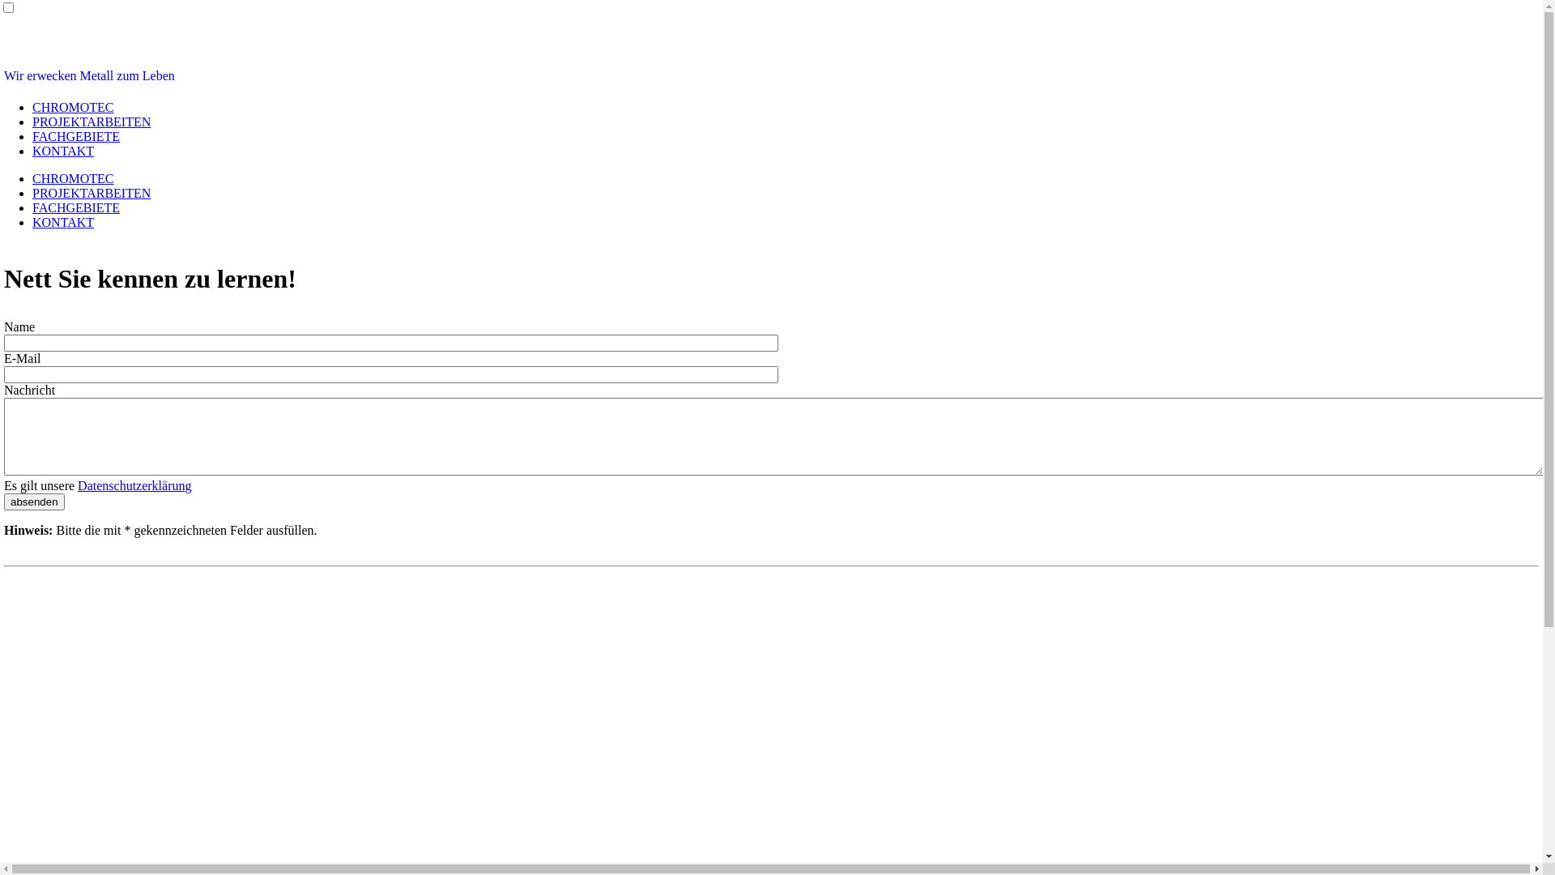  What do you see at coordinates (63, 222) in the screenshot?
I see `KONTAKT` at bounding box center [63, 222].